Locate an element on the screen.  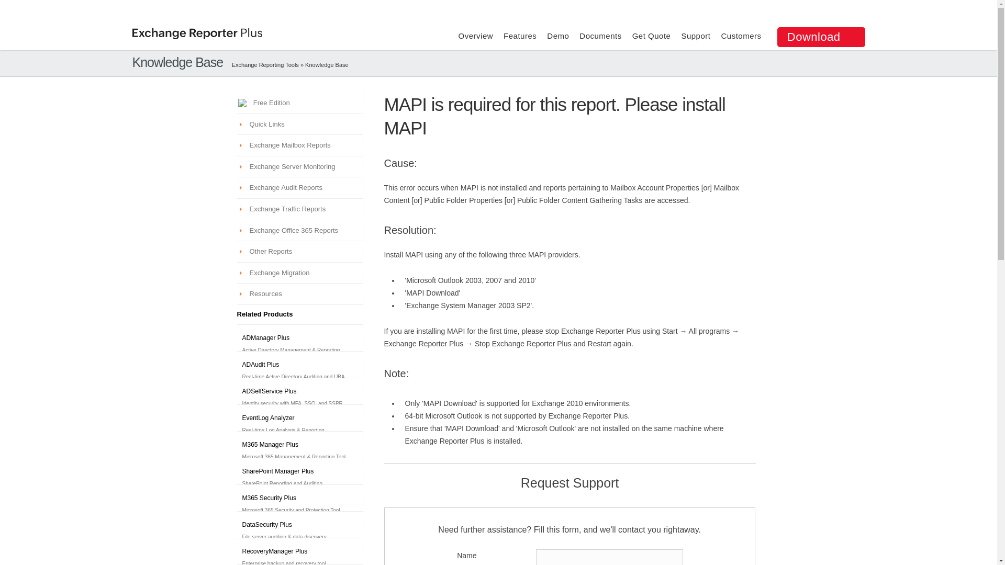
Download   is located at coordinates (821, 37).